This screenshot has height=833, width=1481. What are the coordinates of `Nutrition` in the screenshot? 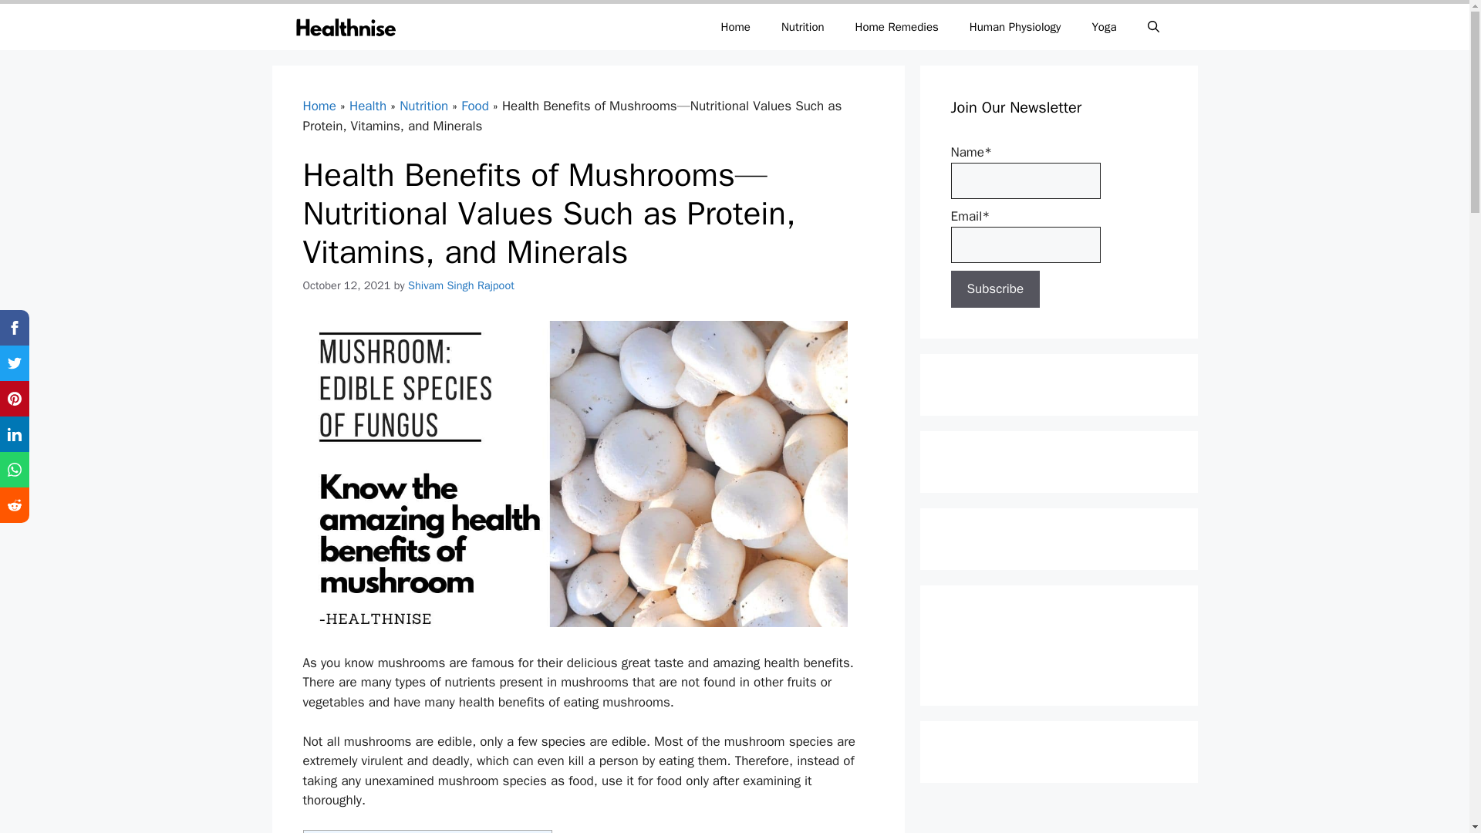 It's located at (424, 106).